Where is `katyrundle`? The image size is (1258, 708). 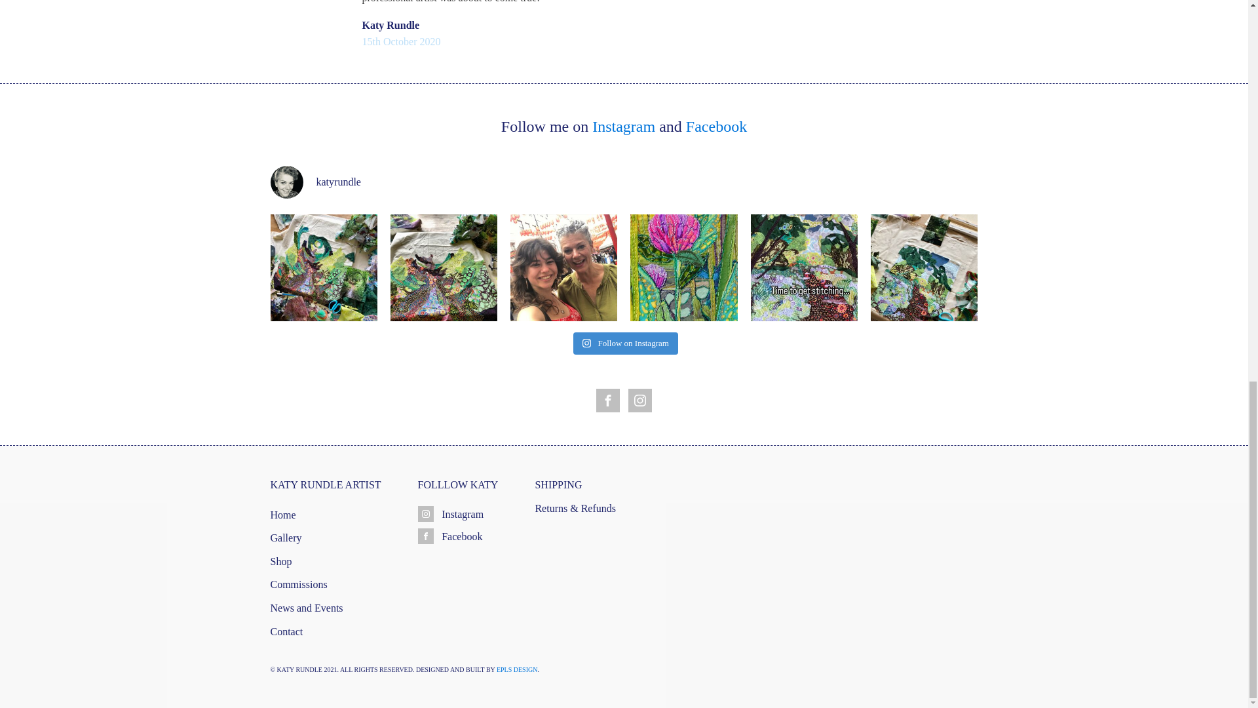 katyrundle is located at coordinates (624, 182).